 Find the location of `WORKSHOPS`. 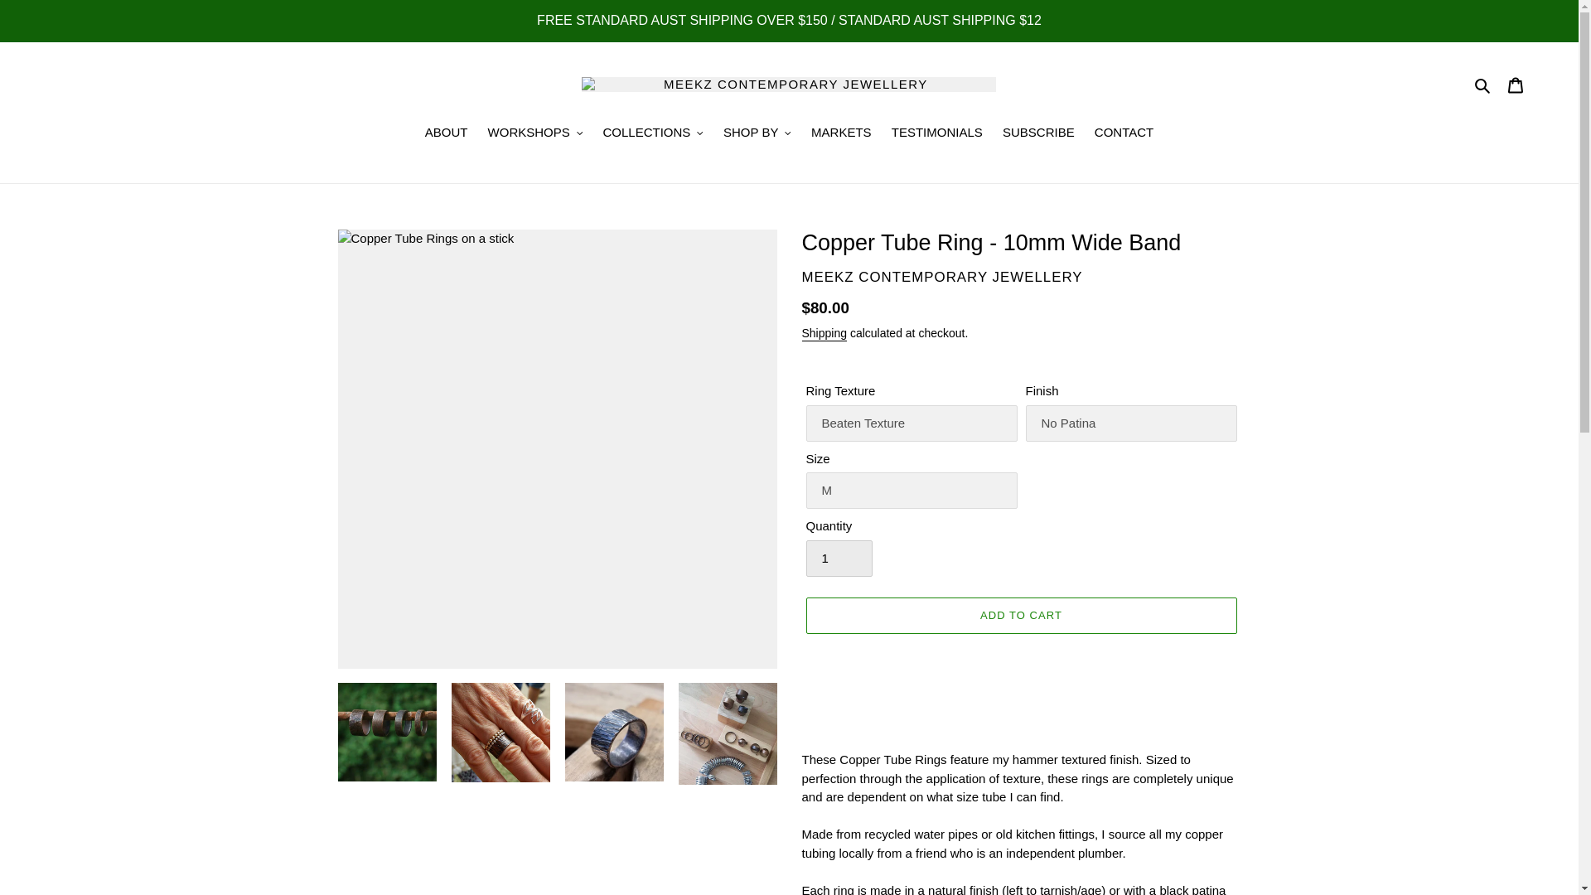

WORKSHOPS is located at coordinates (535, 133).